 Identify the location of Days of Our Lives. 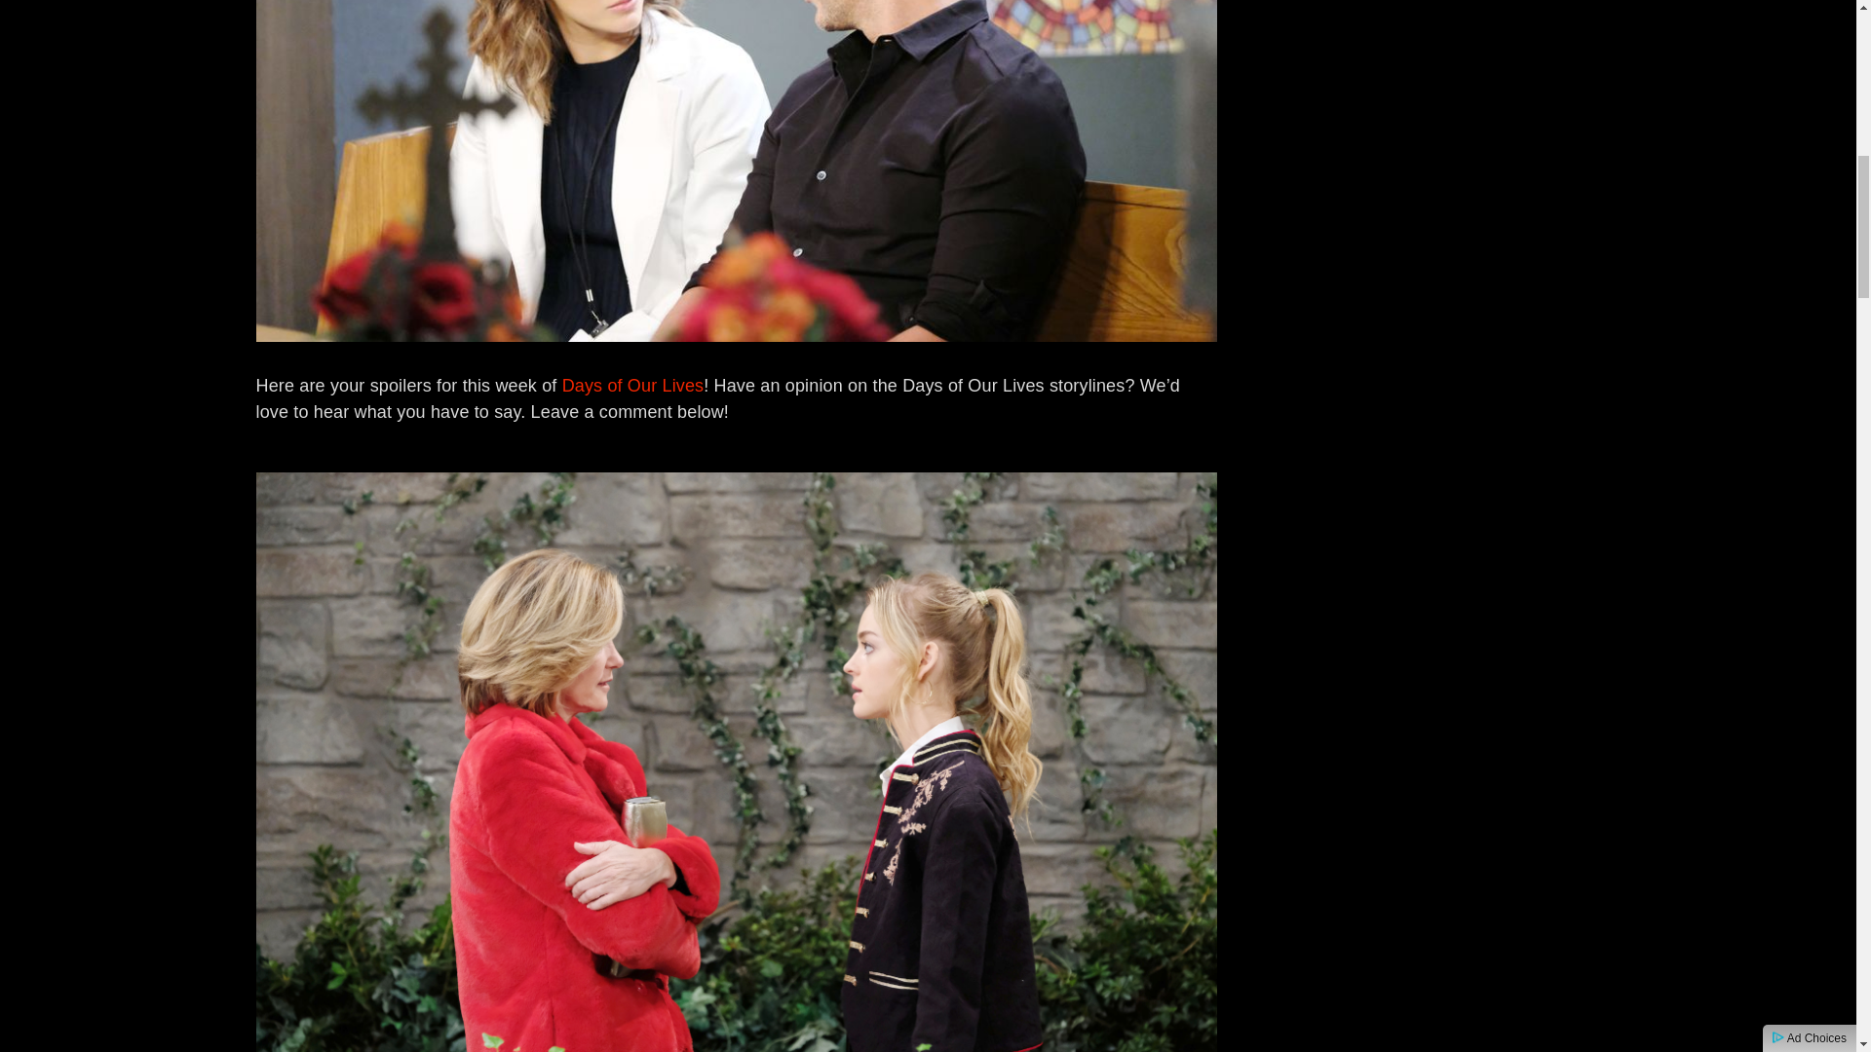
(633, 386).